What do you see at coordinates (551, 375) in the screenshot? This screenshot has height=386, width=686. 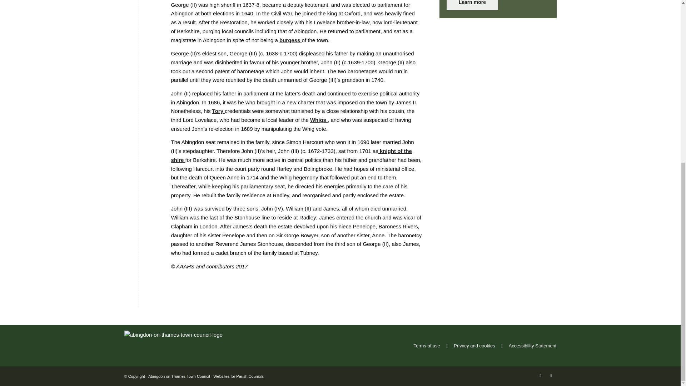 I see `Twitter` at bounding box center [551, 375].